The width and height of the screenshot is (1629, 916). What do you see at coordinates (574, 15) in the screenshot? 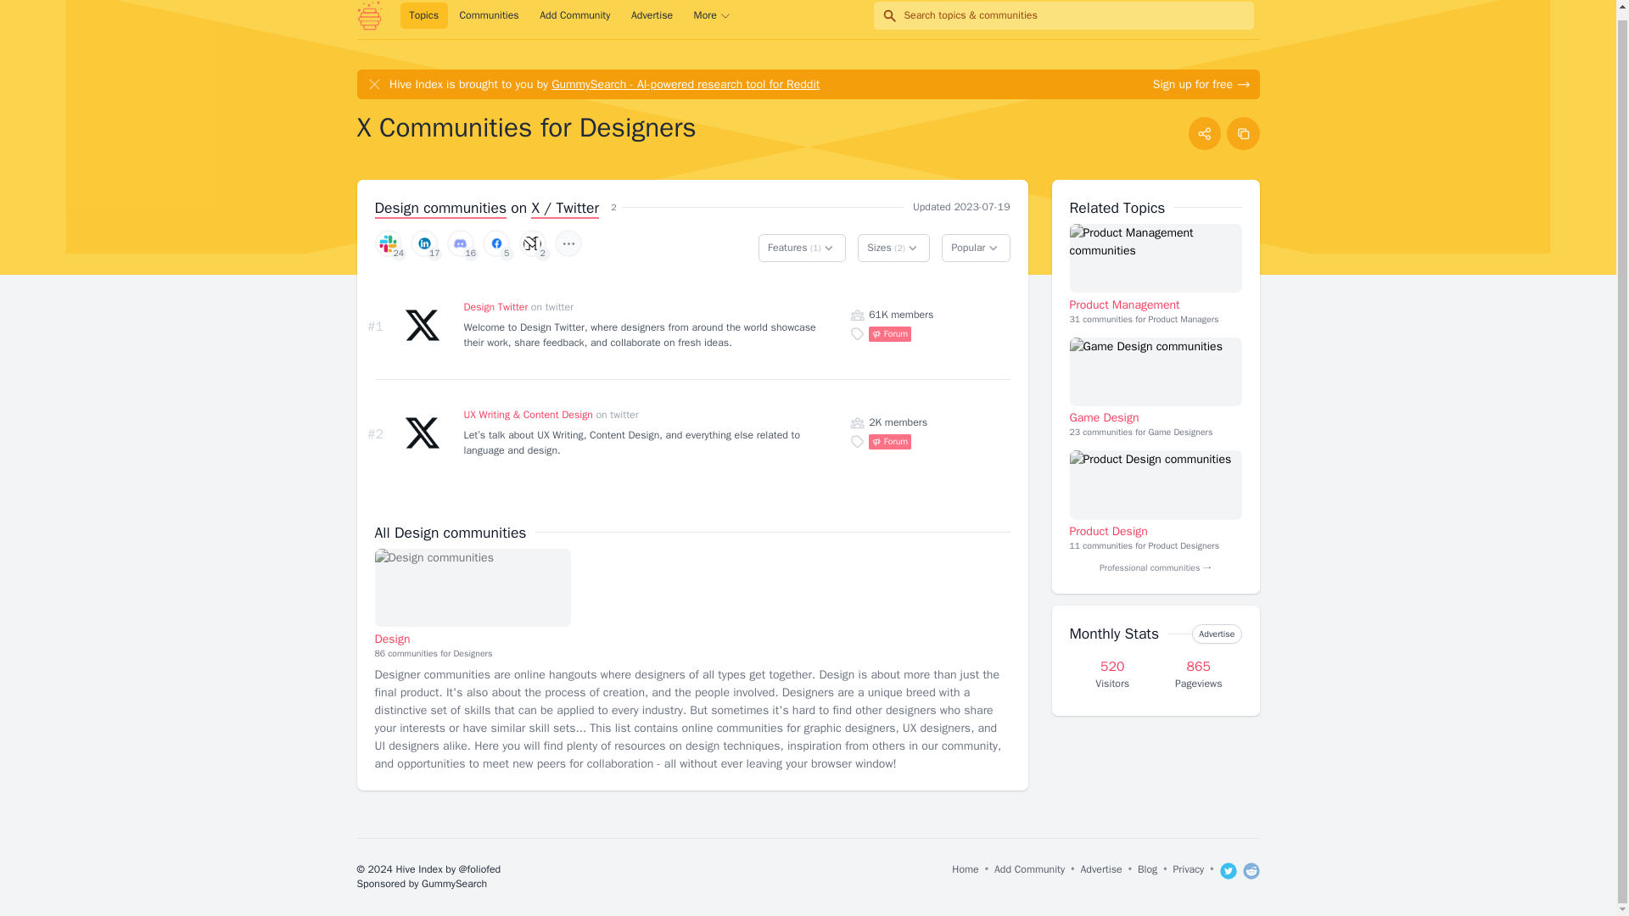
I see `Add Community` at bounding box center [574, 15].